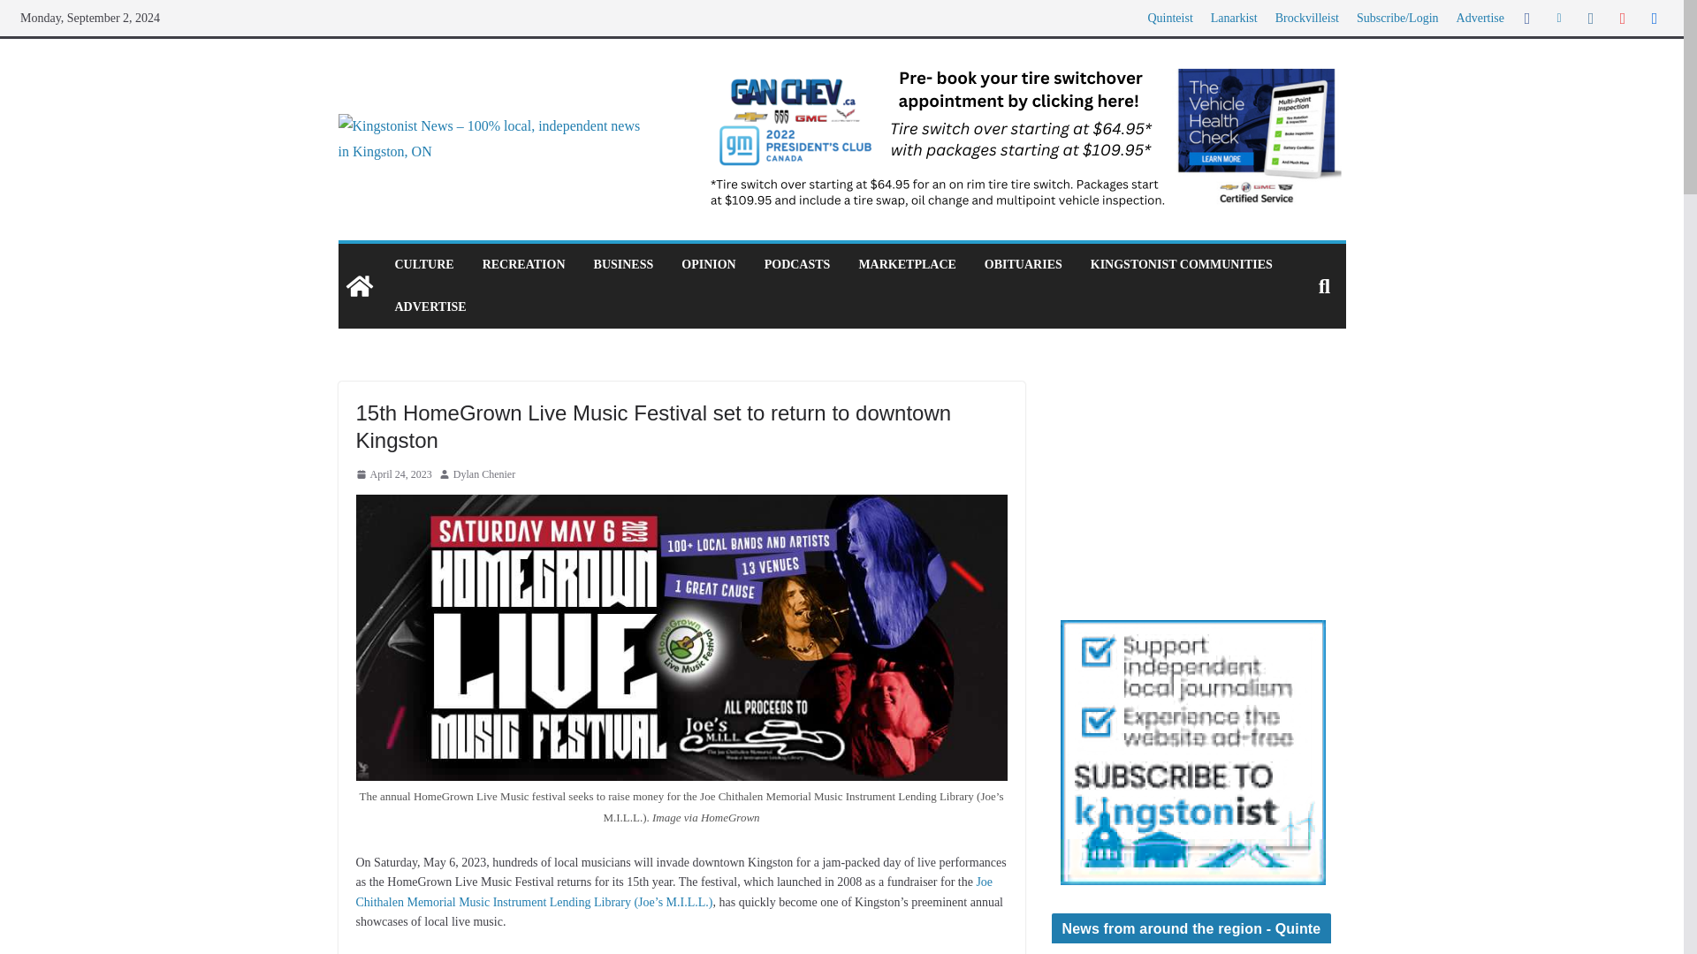 This screenshot has height=954, width=1697. Describe the element at coordinates (708, 265) in the screenshot. I see `OPINION` at that location.